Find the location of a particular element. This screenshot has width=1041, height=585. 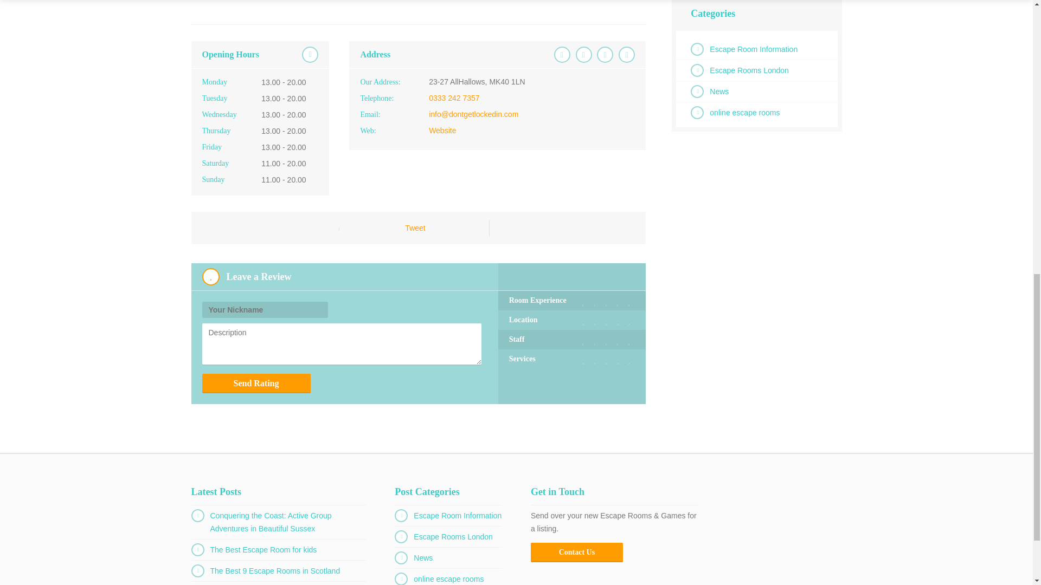

Escape Rooms London is located at coordinates (749, 70).